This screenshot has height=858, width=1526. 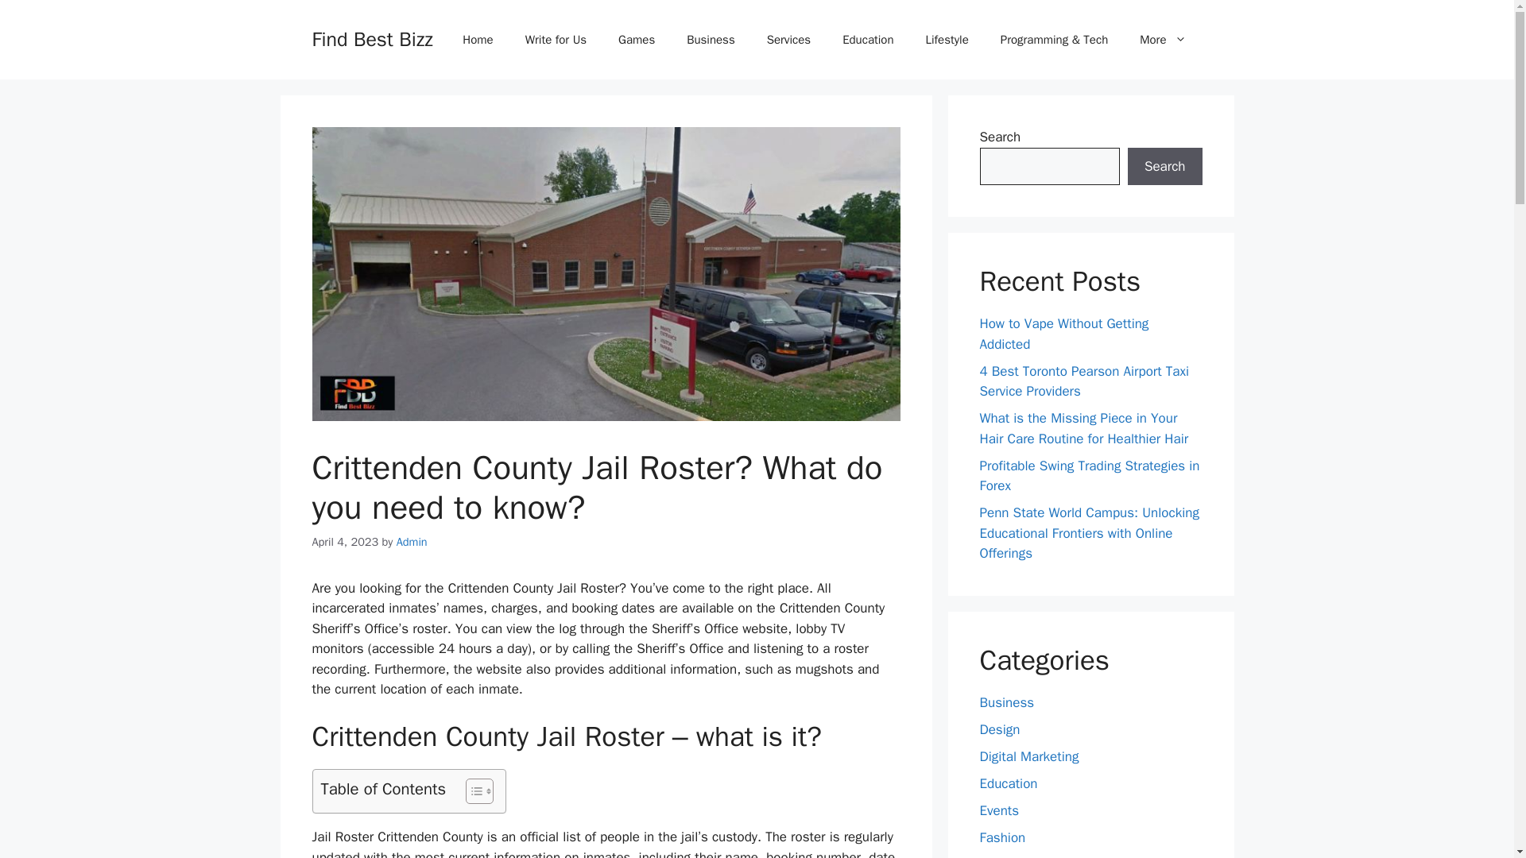 What do you see at coordinates (412, 542) in the screenshot?
I see `Admin` at bounding box center [412, 542].